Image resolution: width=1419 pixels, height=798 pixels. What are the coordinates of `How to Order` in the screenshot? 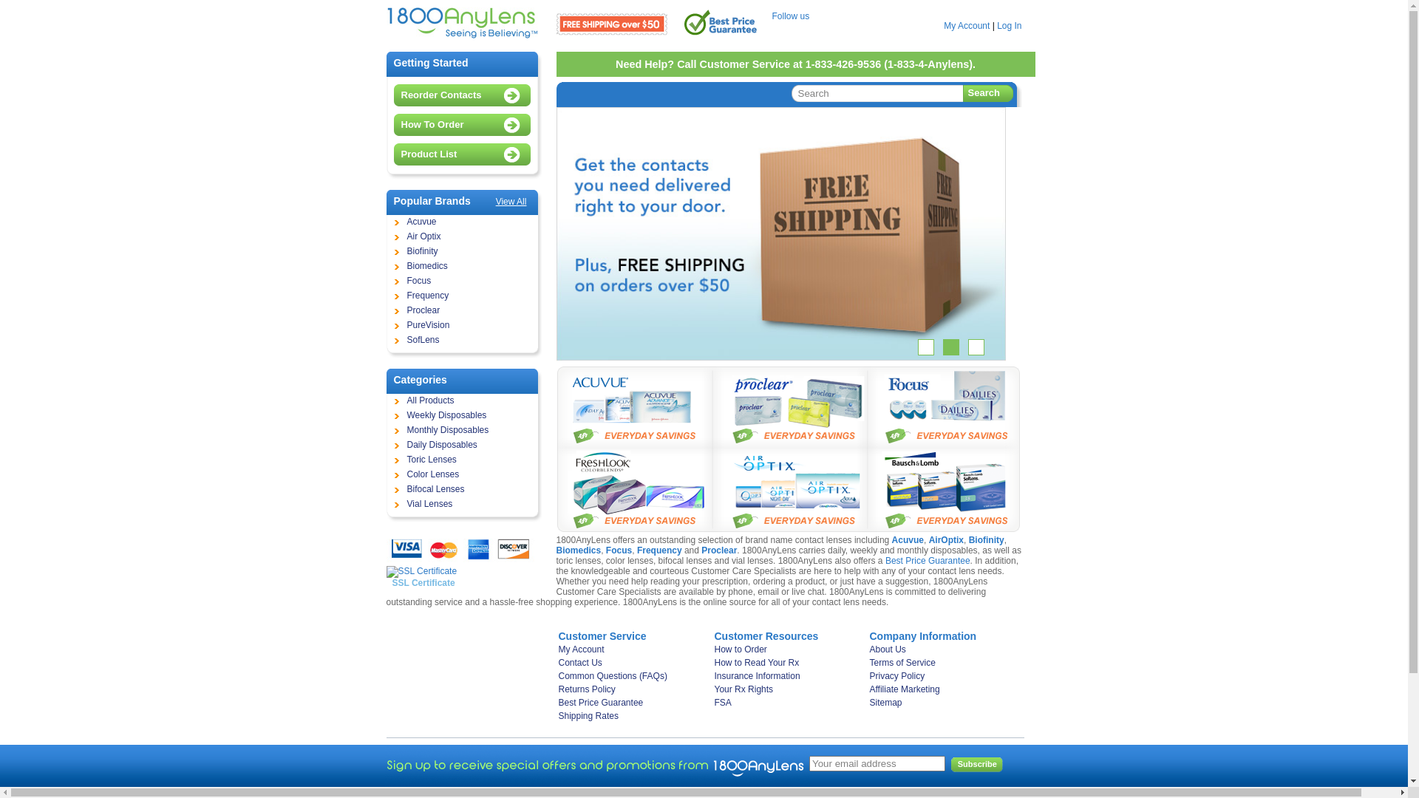 It's located at (788, 649).